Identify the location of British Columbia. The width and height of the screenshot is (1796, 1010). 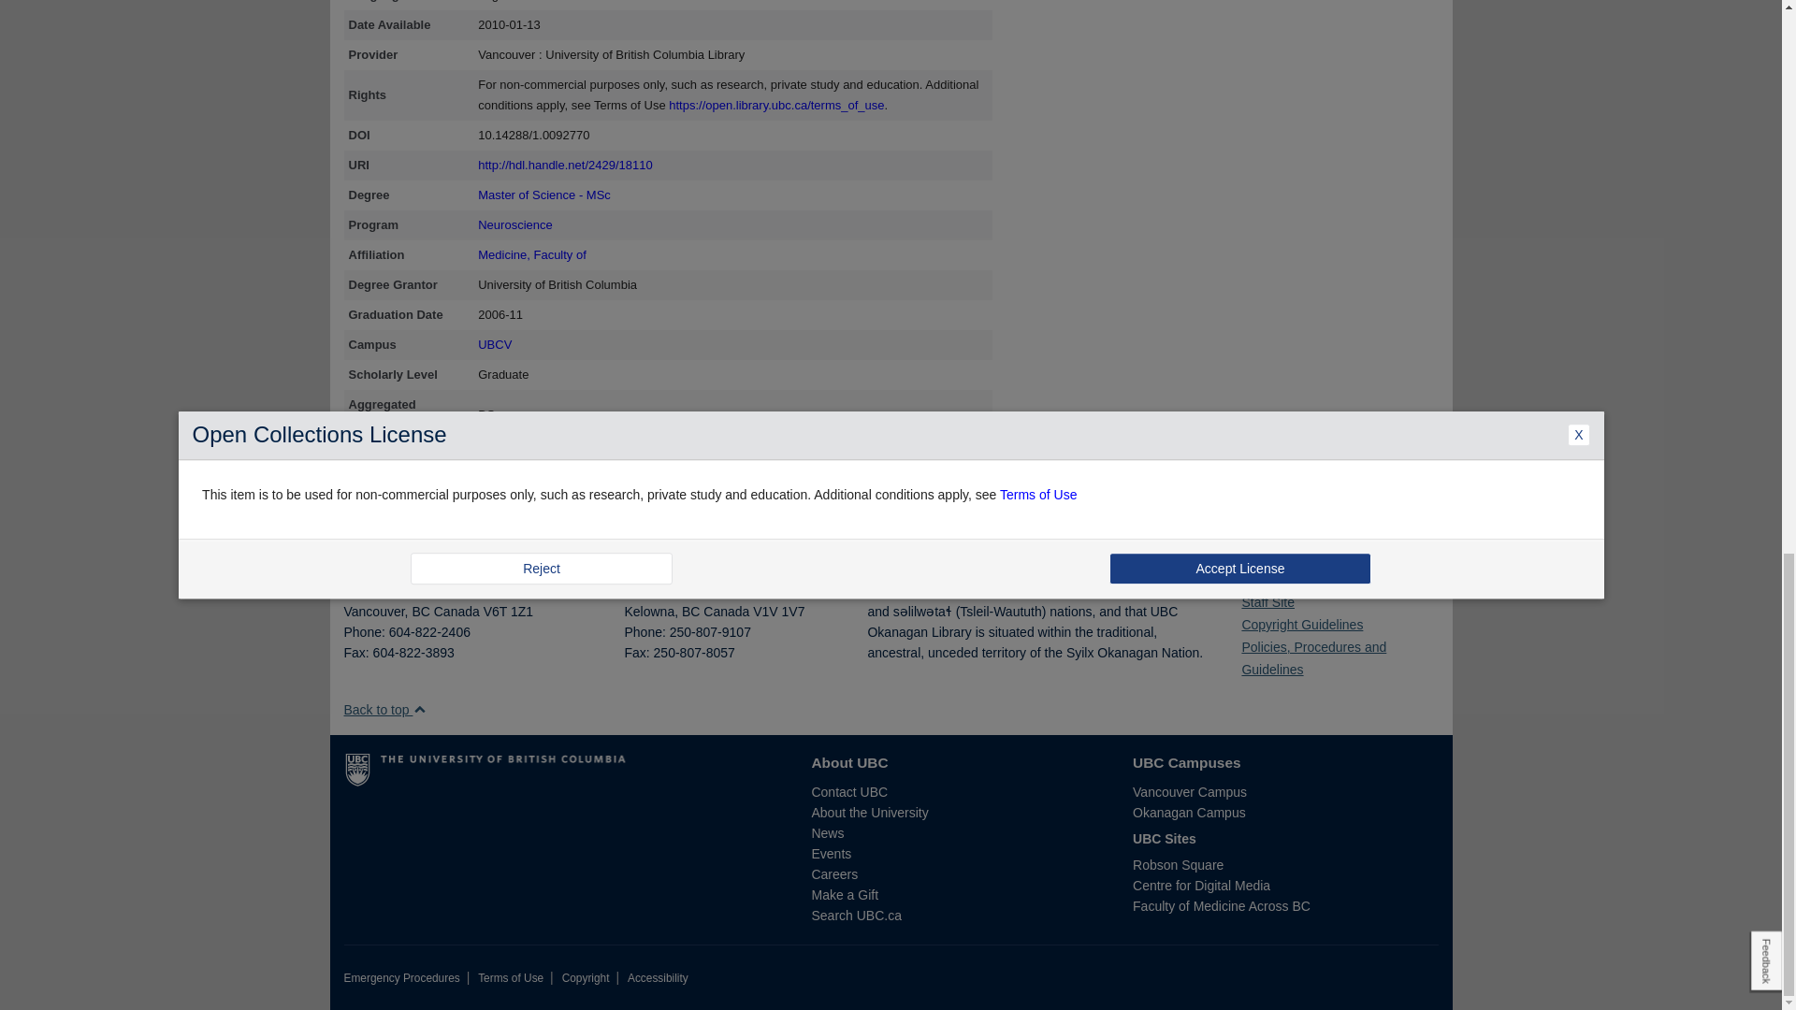
(690, 612).